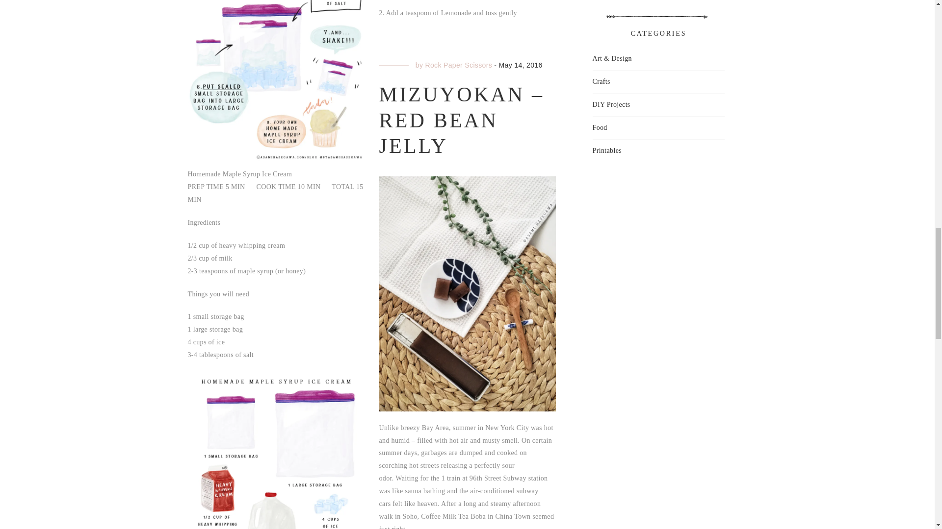 The image size is (942, 529). Describe the element at coordinates (611, 104) in the screenshot. I see `DIY Projects` at that location.